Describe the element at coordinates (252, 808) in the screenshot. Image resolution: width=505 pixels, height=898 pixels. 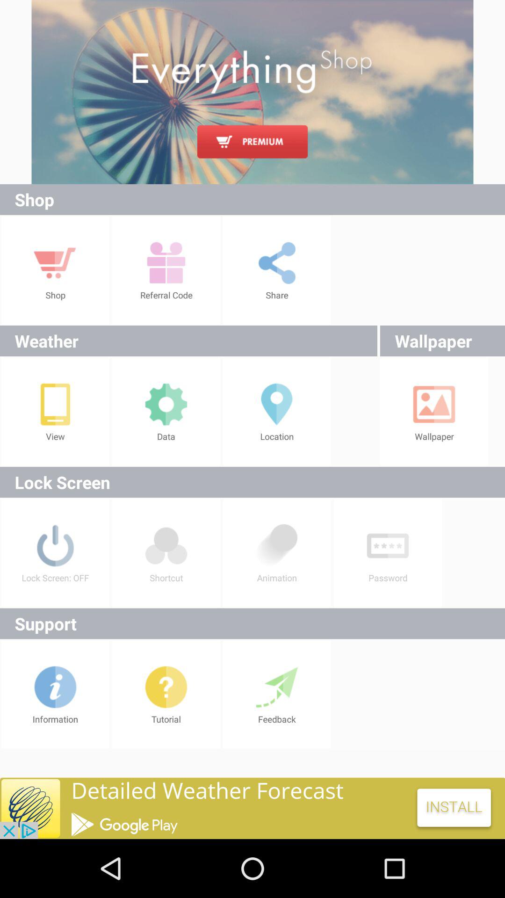
I see `add icone` at that location.